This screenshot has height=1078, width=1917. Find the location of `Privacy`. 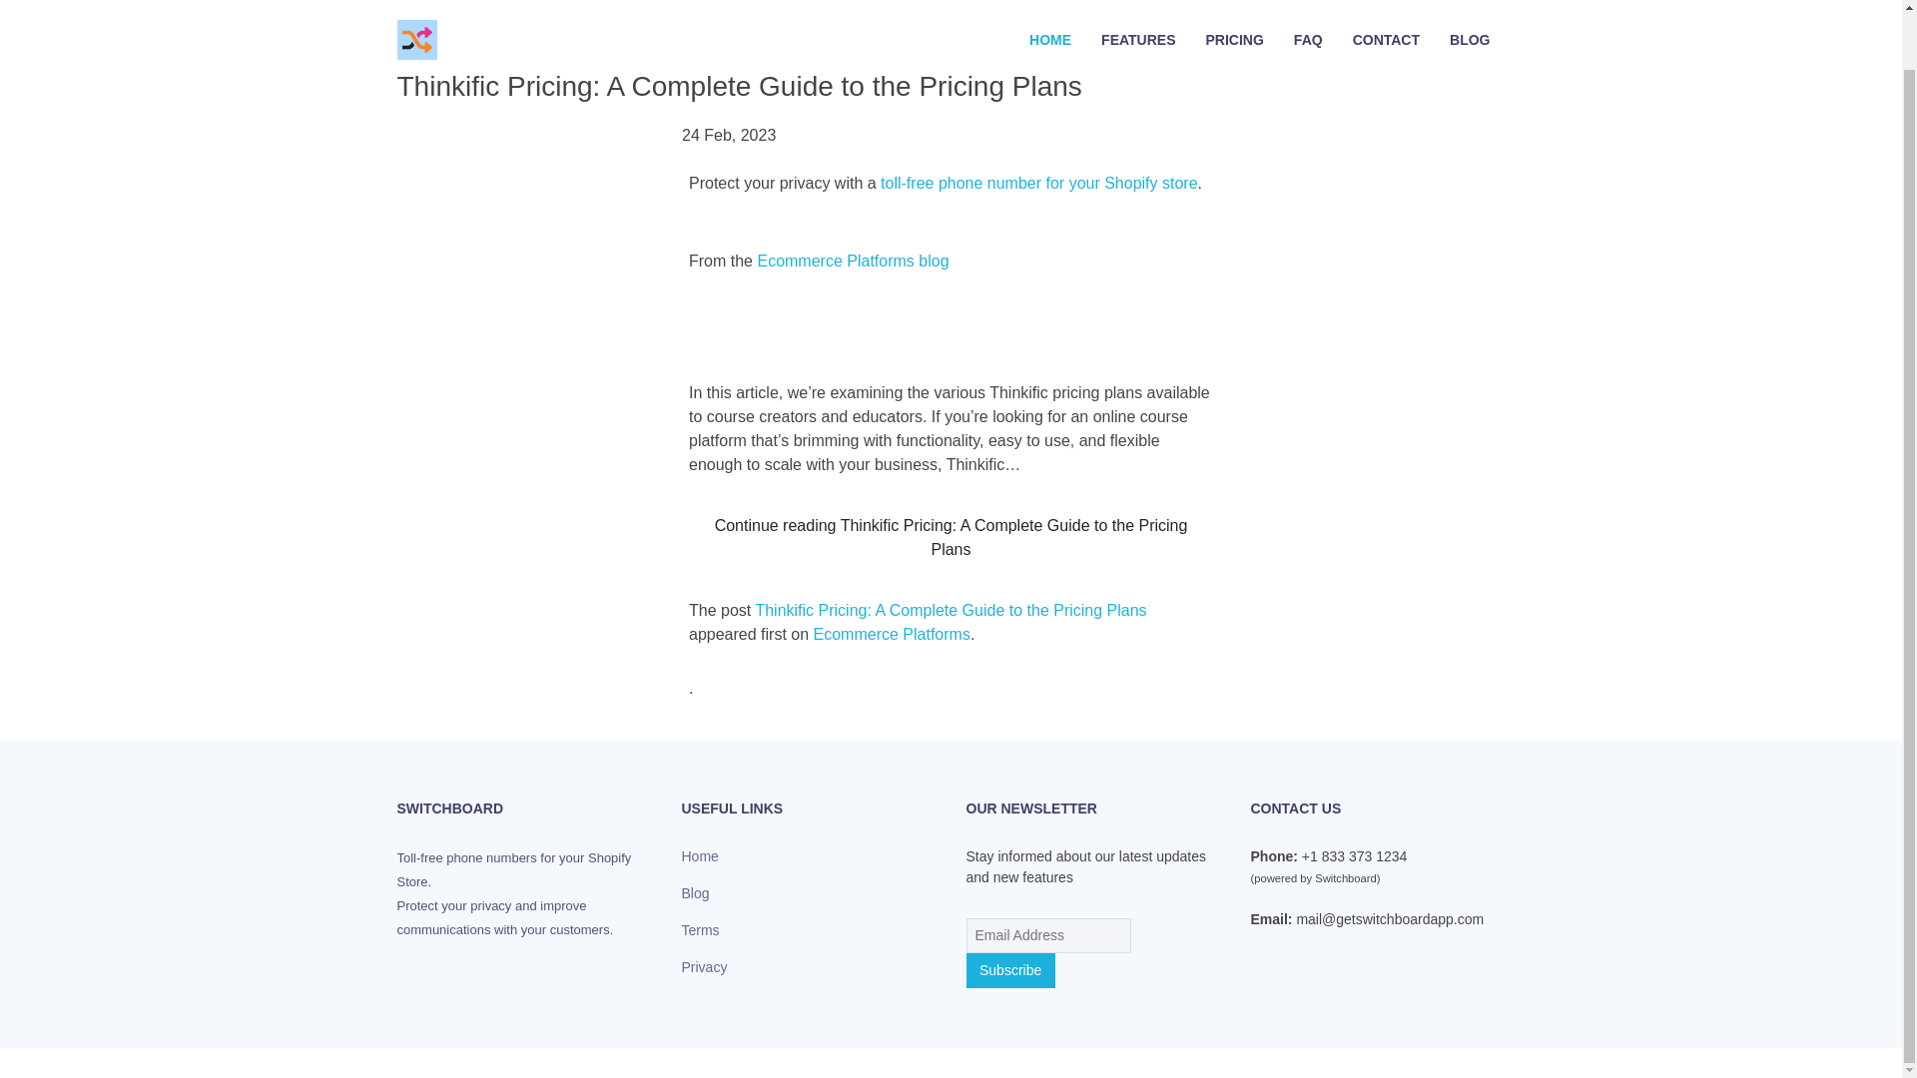

Privacy is located at coordinates (703, 967).